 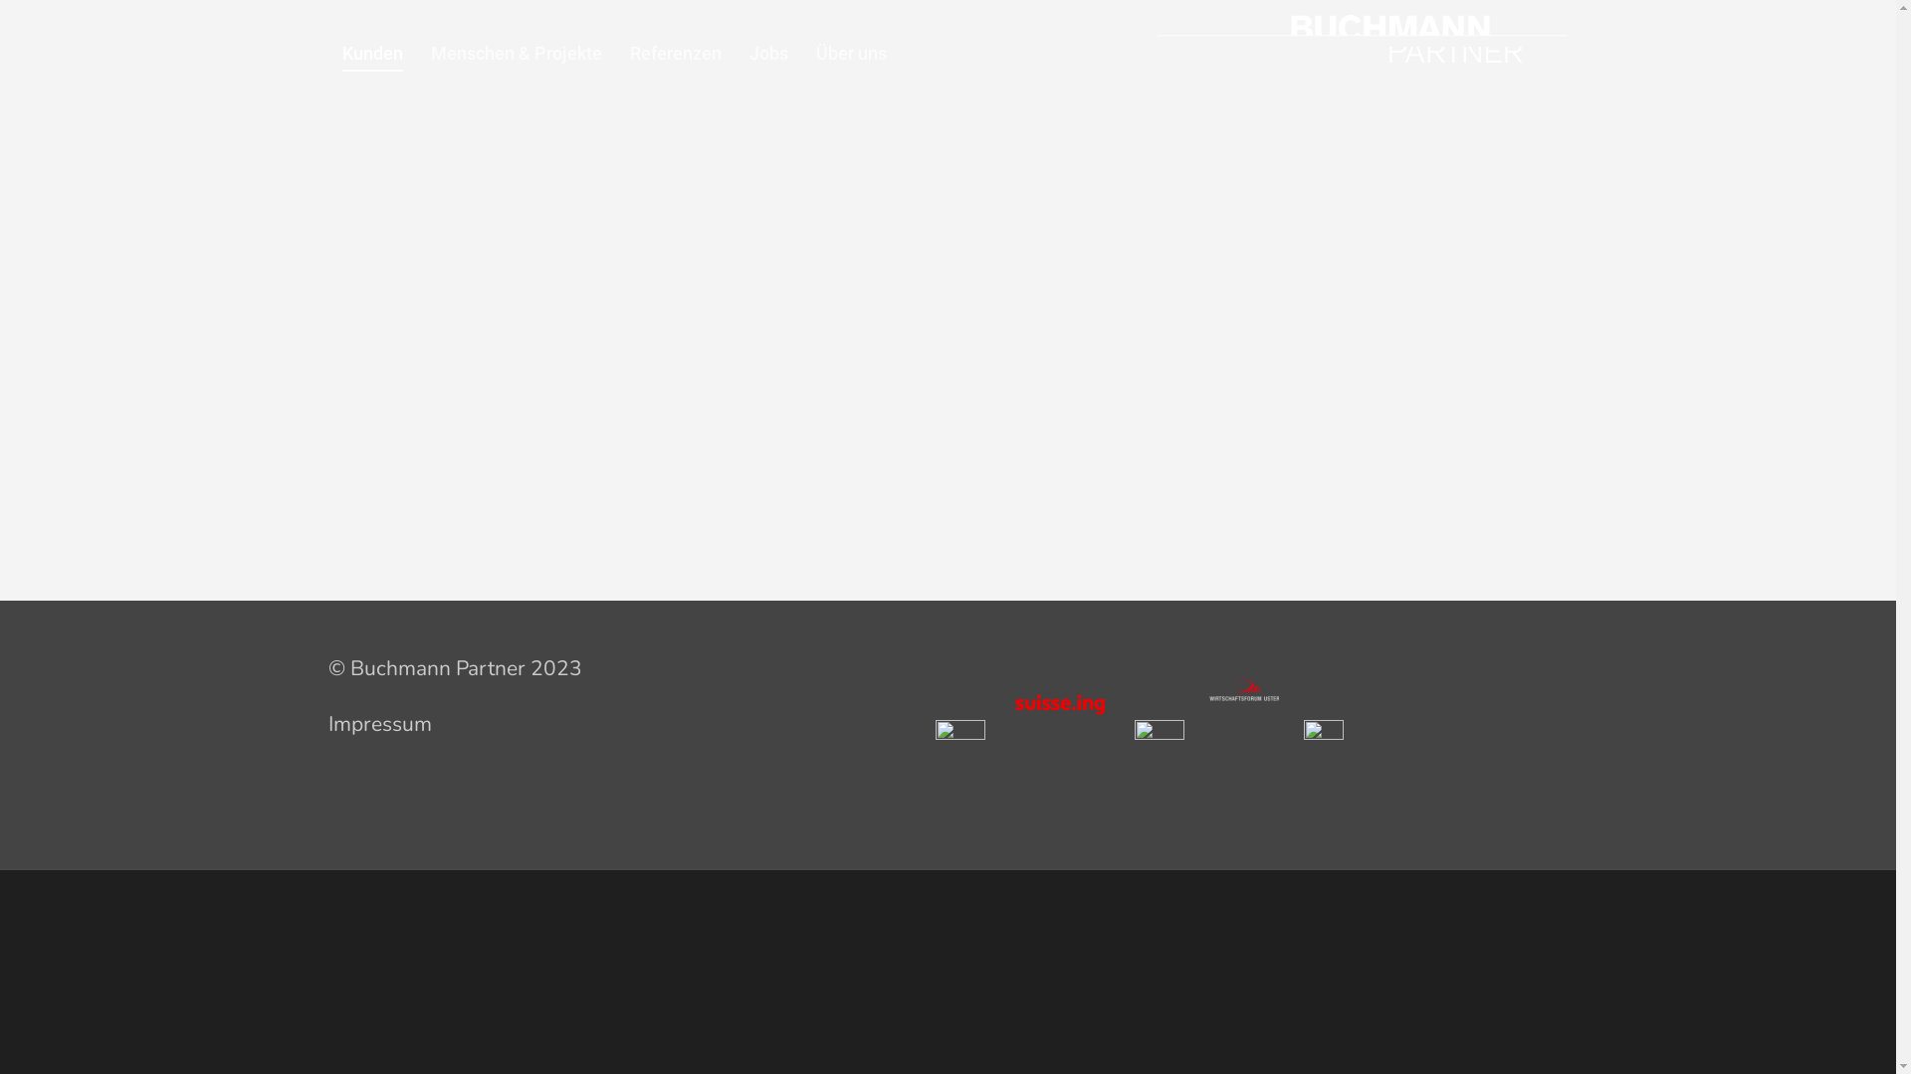 What do you see at coordinates (768, 61) in the screenshot?
I see `Jobs` at bounding box center [768, 61].